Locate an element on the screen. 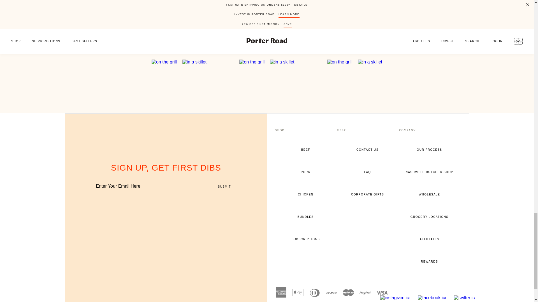 This screenshot has height=302, width=538. PayPal is located at coordinates (365, 292).